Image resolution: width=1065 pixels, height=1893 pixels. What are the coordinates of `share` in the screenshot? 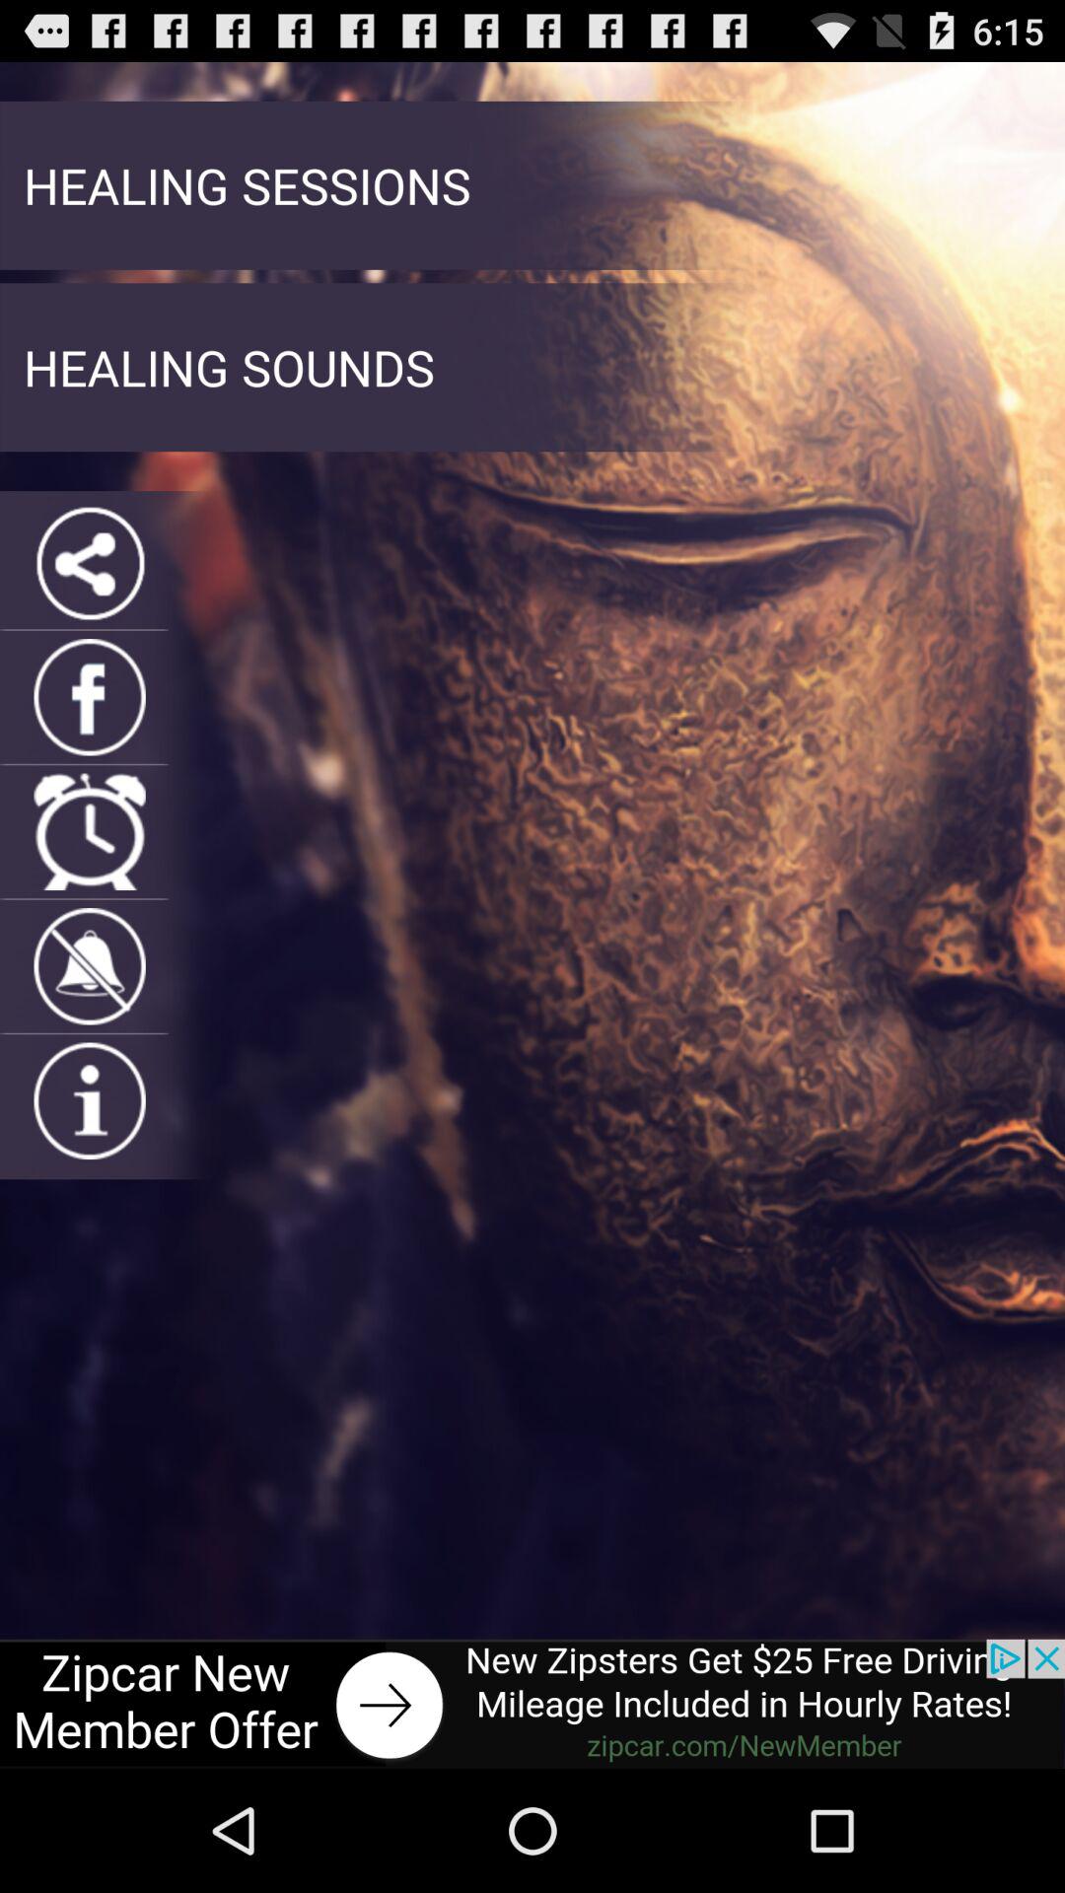 It's located at (89, 562).